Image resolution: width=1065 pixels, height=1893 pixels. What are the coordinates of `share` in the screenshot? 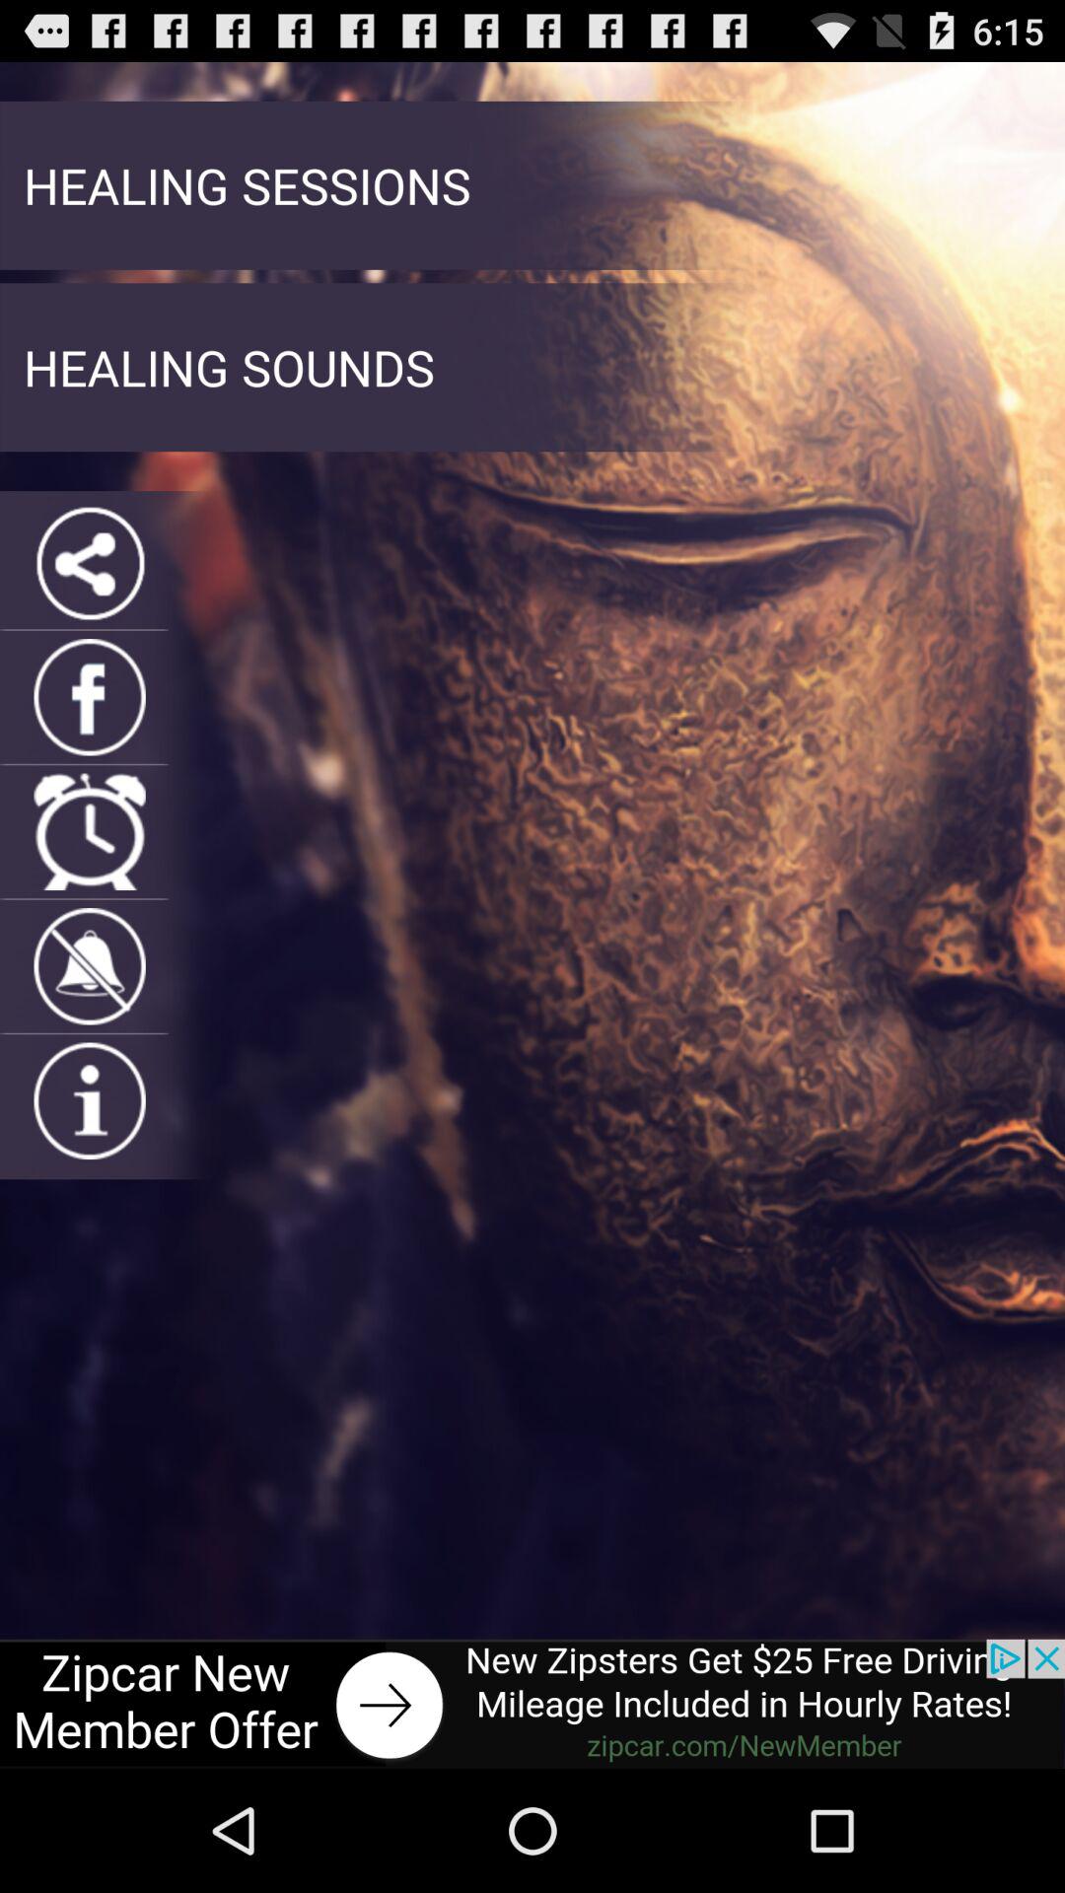 It's located at (89, 562).